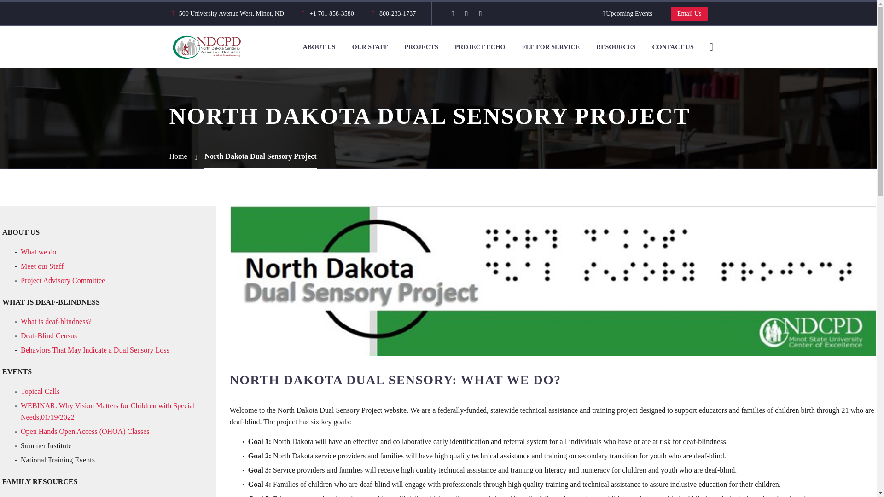 The image size is (884, 497). Describe the element at coordinates (452, 13) in the screenshot. I see `Facebook` at that location.